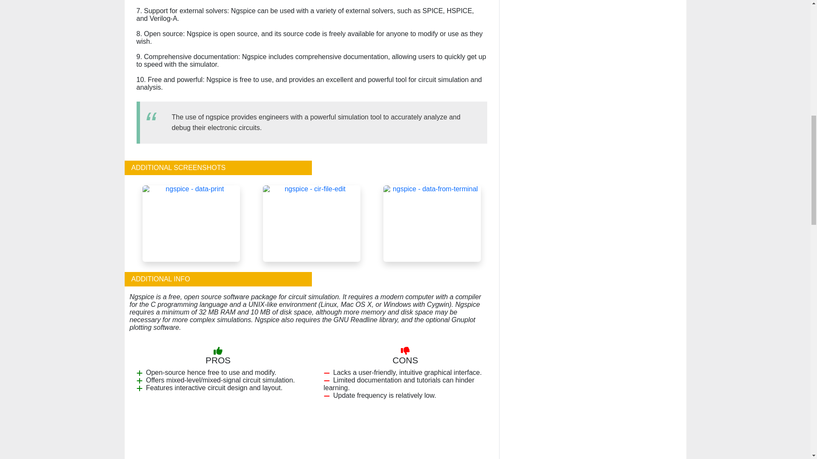  I want to click on YouTube video player, so click(311, 441).